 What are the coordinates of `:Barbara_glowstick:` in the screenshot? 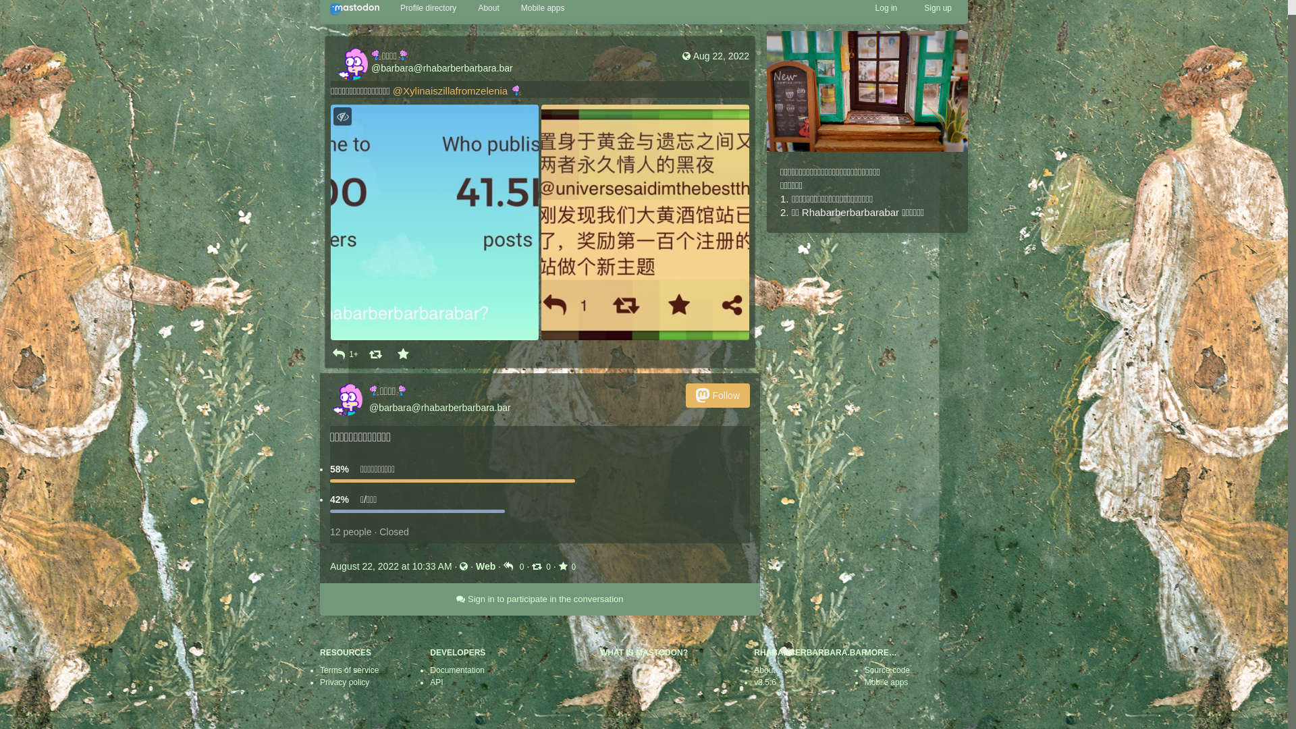 It's located at (517, 106).